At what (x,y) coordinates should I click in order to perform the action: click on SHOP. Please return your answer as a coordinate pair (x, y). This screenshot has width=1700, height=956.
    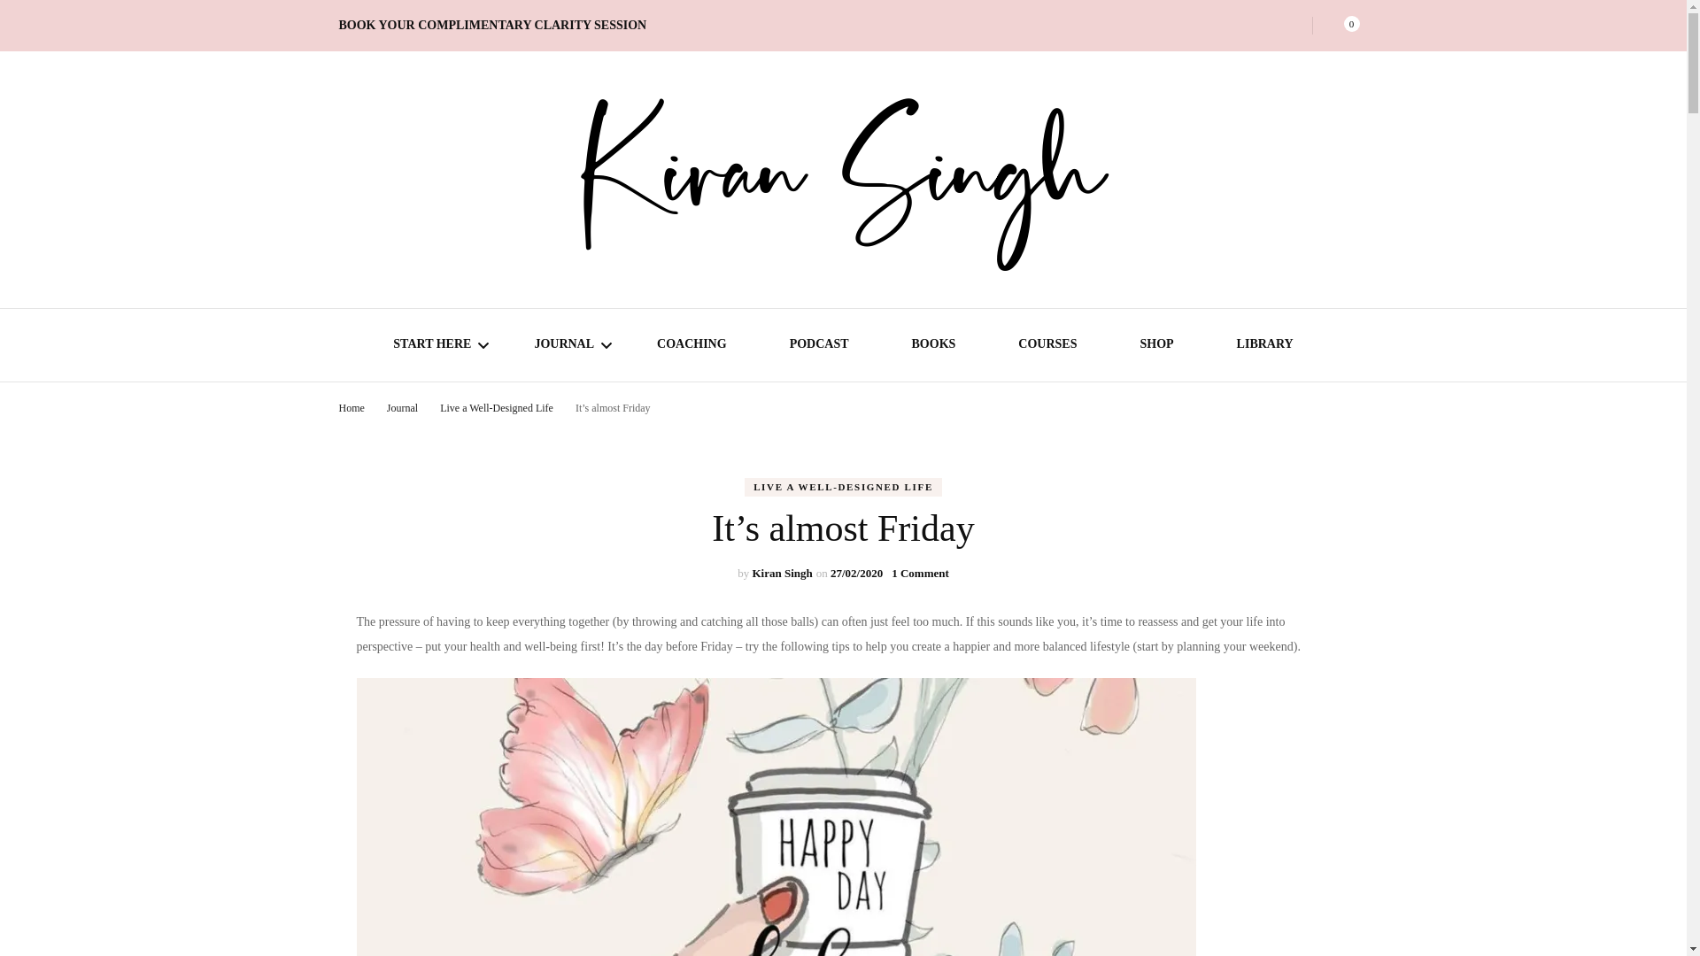
    Looking at the image, I should click on (1155, 346).